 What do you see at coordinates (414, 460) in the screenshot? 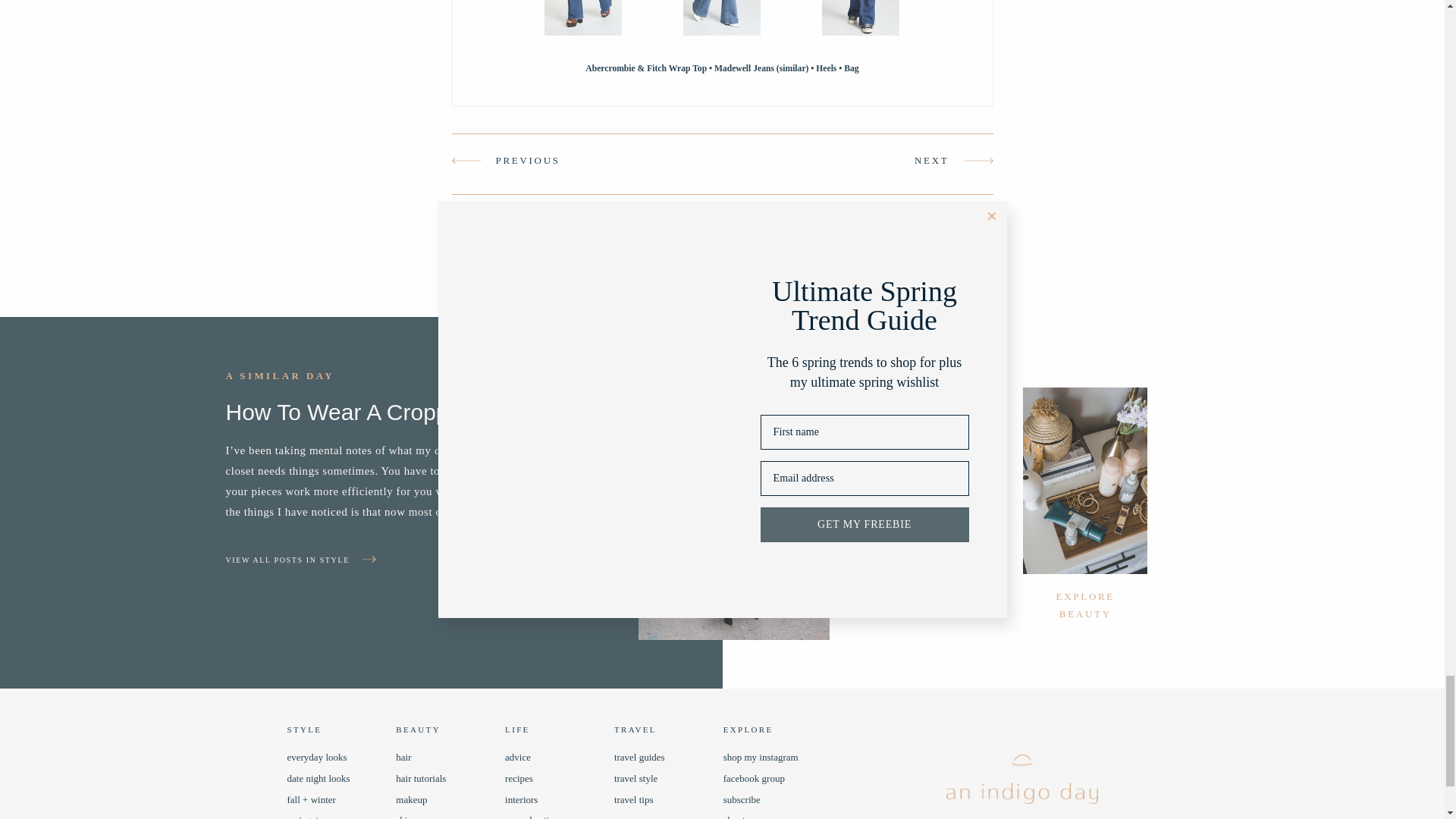
I see `How To Wear A Cropped Sweater` at bounding box center [414, 460].